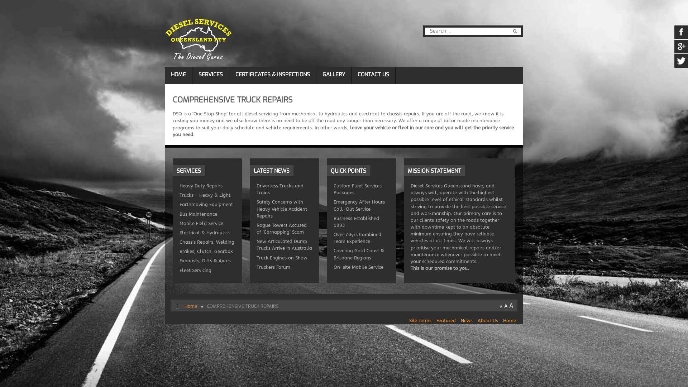  Describe the element at coordinates (511, 306) in the screenshot. I see `A` at that location.